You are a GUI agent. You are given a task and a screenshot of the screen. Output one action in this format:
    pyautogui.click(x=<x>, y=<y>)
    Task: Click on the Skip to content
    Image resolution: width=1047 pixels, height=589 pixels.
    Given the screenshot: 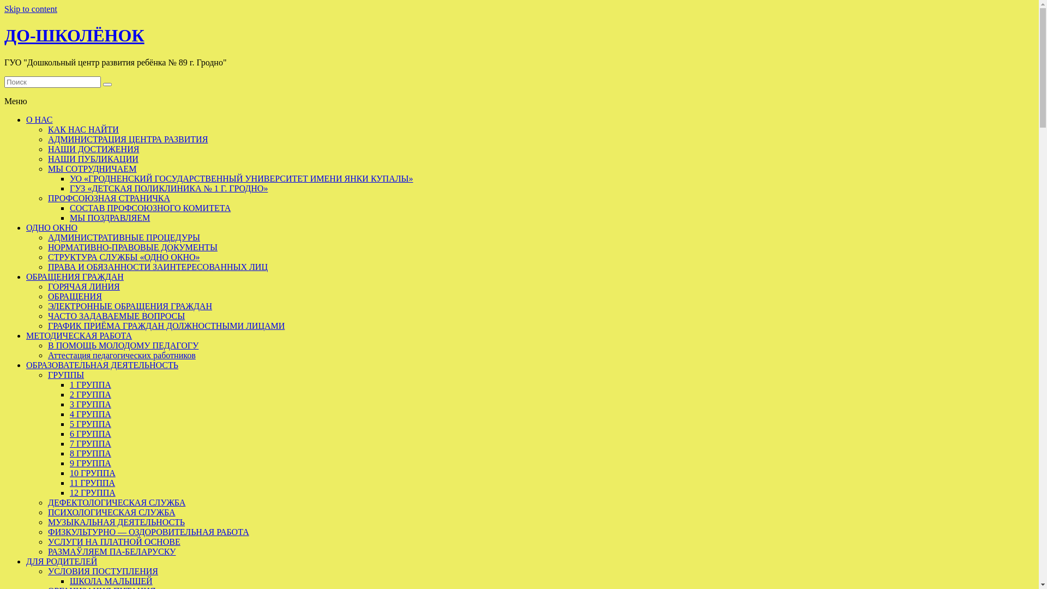 What is the action you would take?
    pyautogui.click(x=31, y=9)
    